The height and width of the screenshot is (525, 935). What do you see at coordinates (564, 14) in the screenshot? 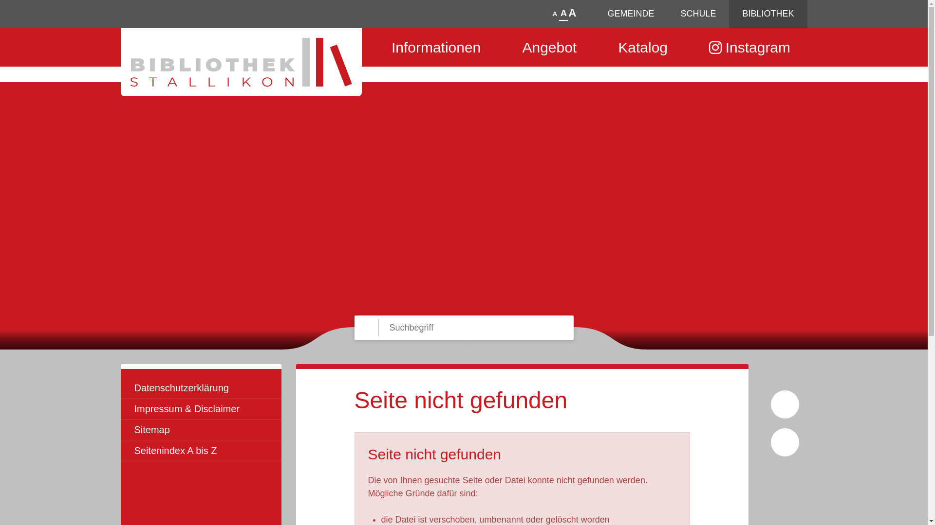
I see `A` at bounding box center [564, 14].